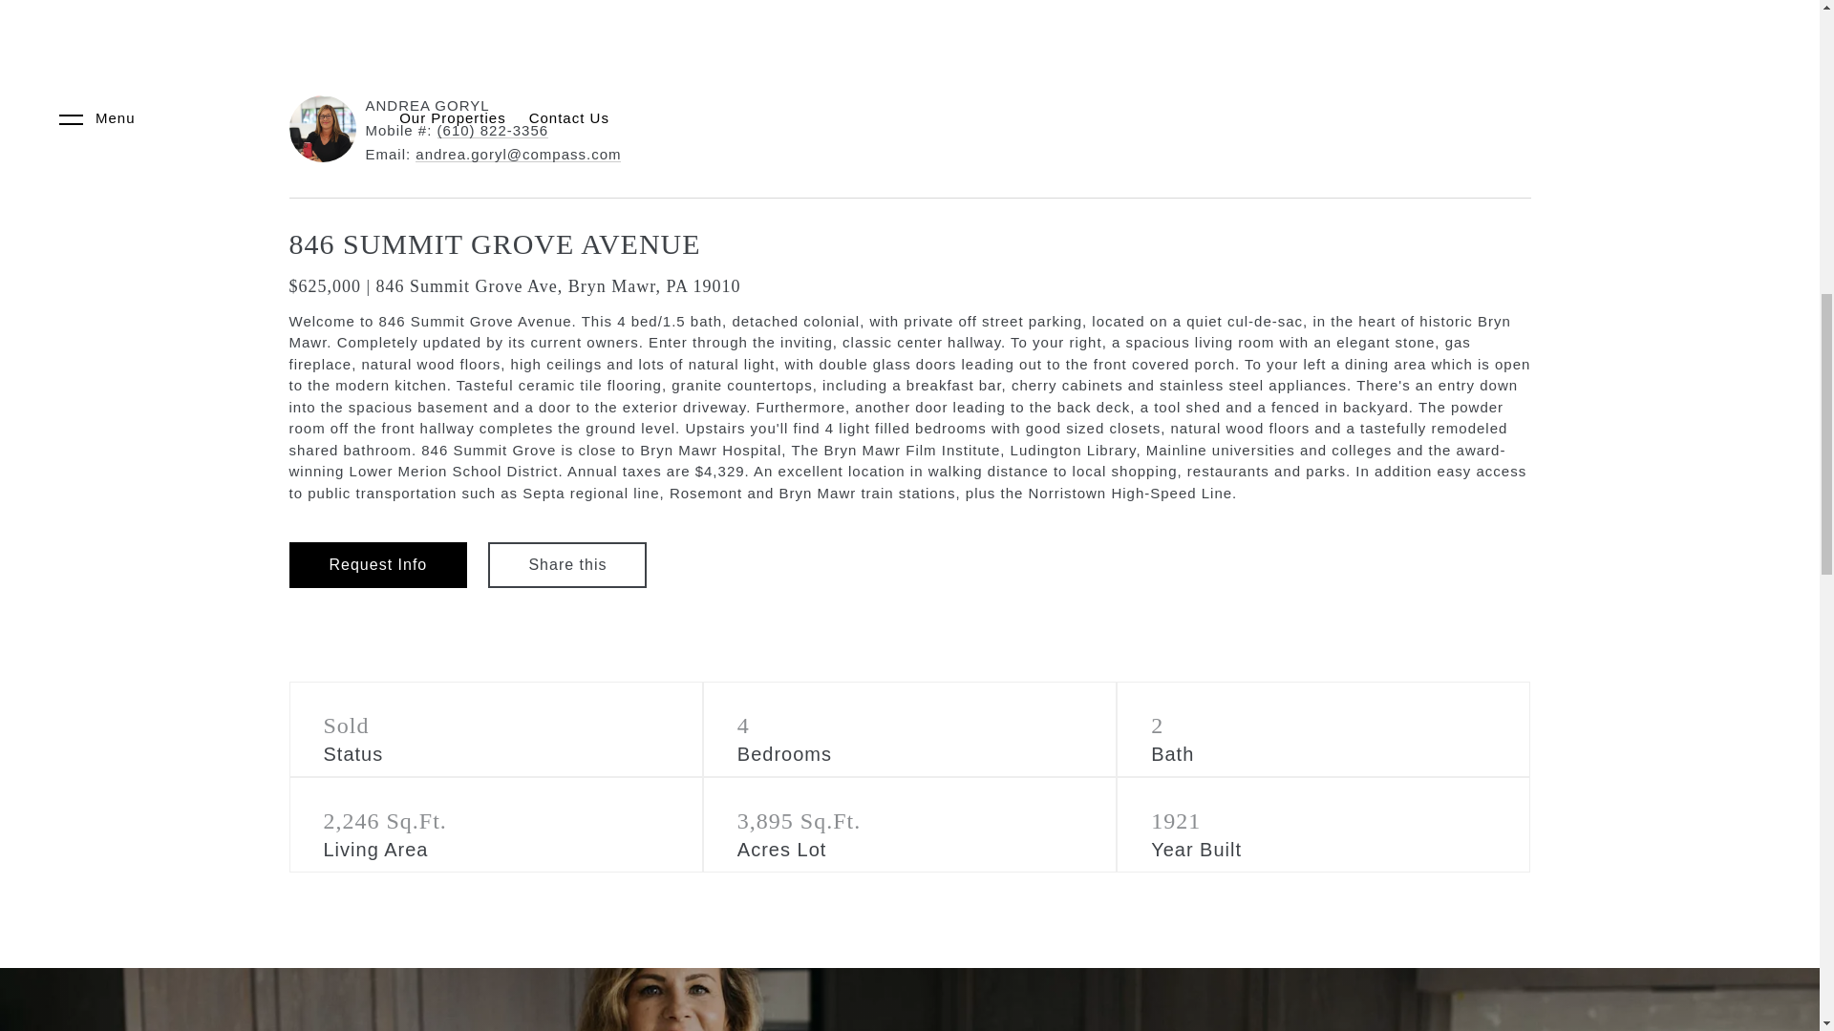 The width and height of the screenshot is (1834, 1031). Describe the element at coordinates (377, 565) in the screenshot. I see `Request Info` at that location.